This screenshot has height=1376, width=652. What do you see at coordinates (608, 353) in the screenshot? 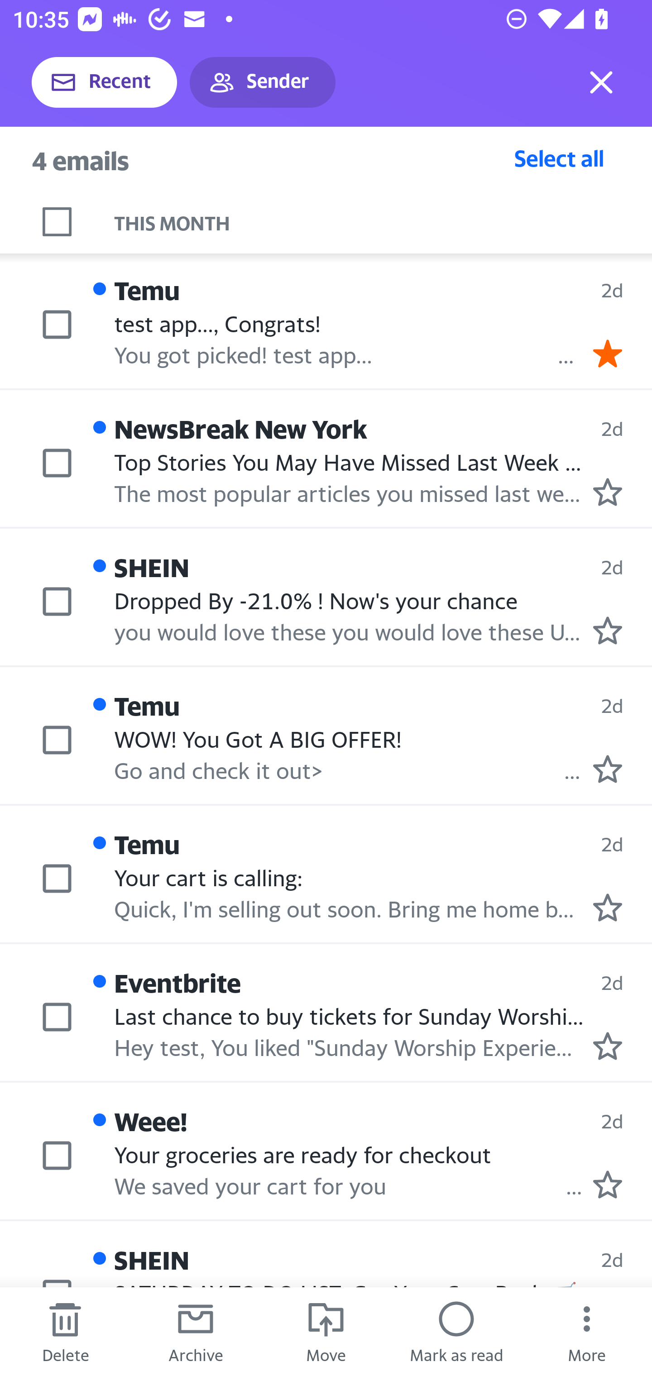
I see `Remove star.` at bounding box center [608, 353].